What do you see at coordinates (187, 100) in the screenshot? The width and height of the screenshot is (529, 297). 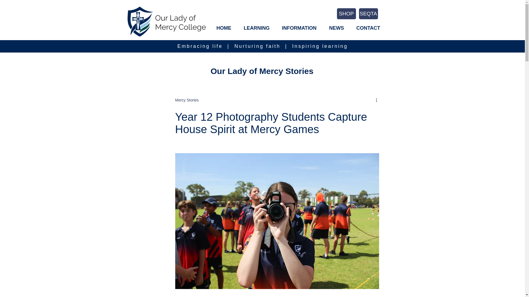 I see `Mercy Stories` at bounding box center [187, 100].